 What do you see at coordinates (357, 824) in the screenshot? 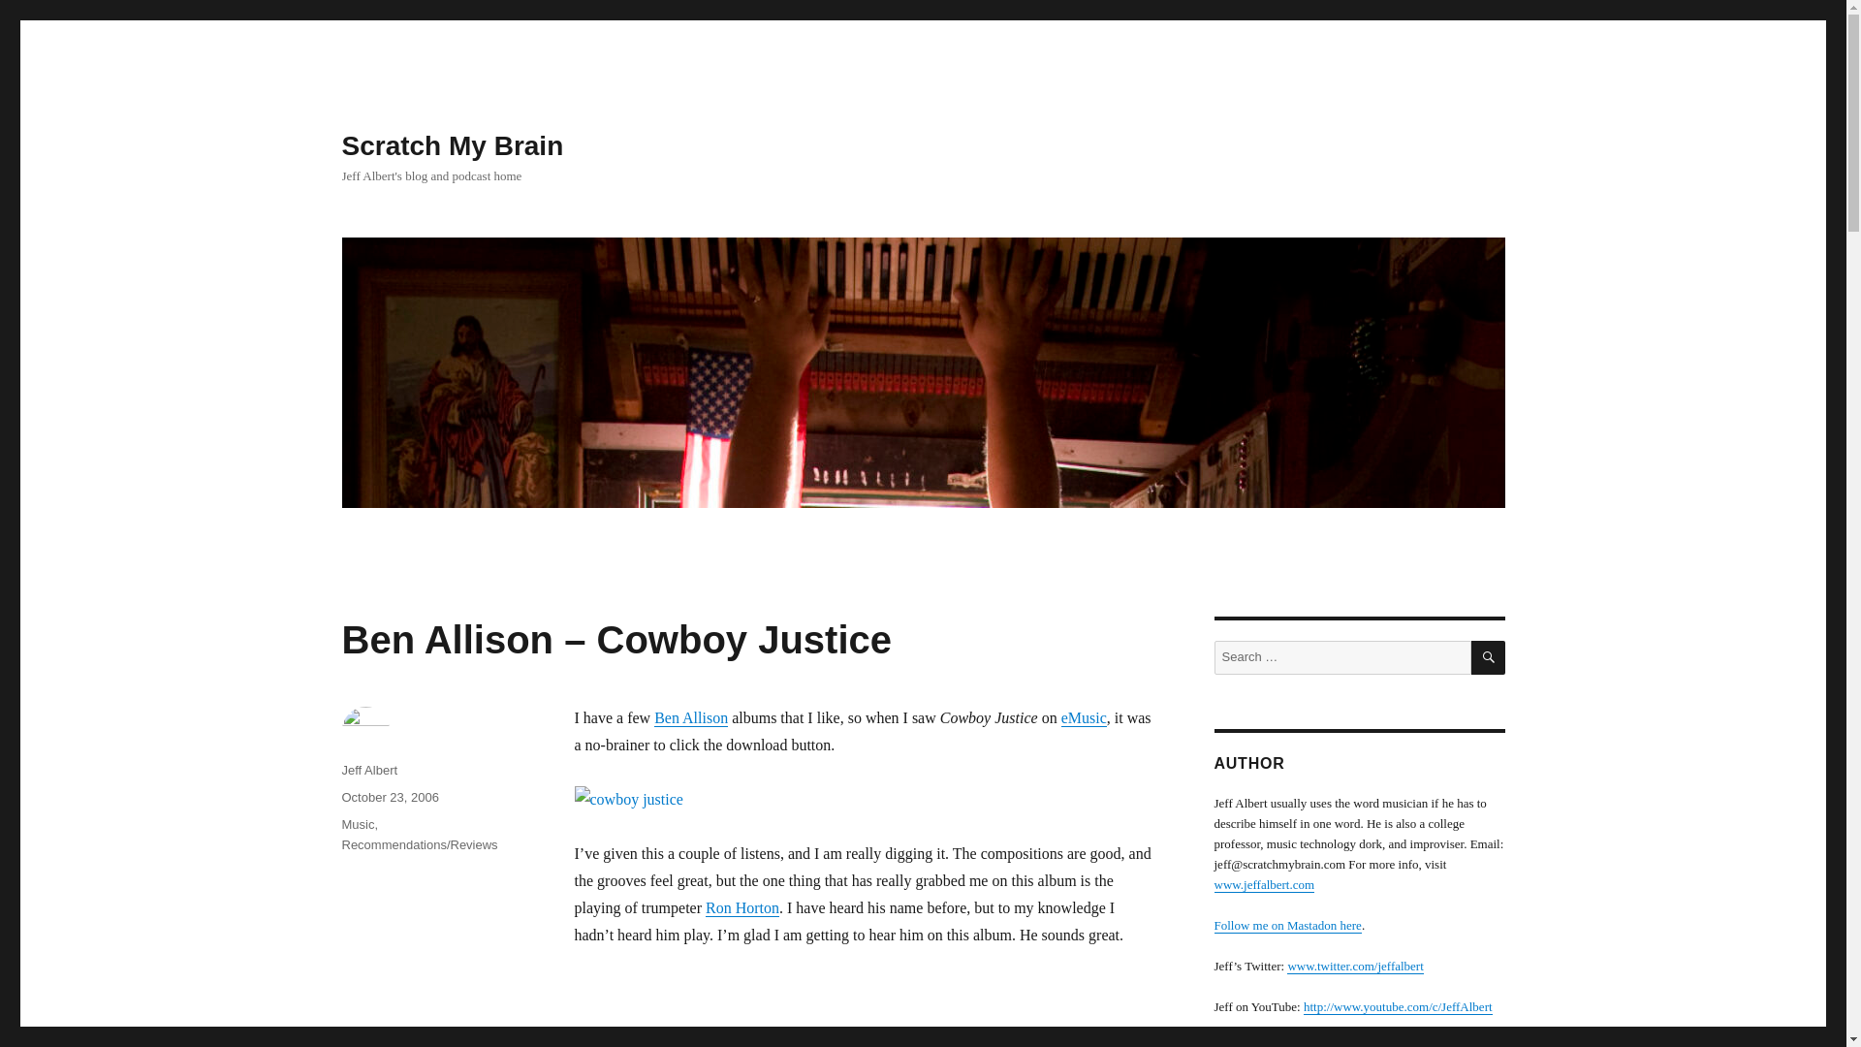
I see `Music` at bounding box center [357, 824].